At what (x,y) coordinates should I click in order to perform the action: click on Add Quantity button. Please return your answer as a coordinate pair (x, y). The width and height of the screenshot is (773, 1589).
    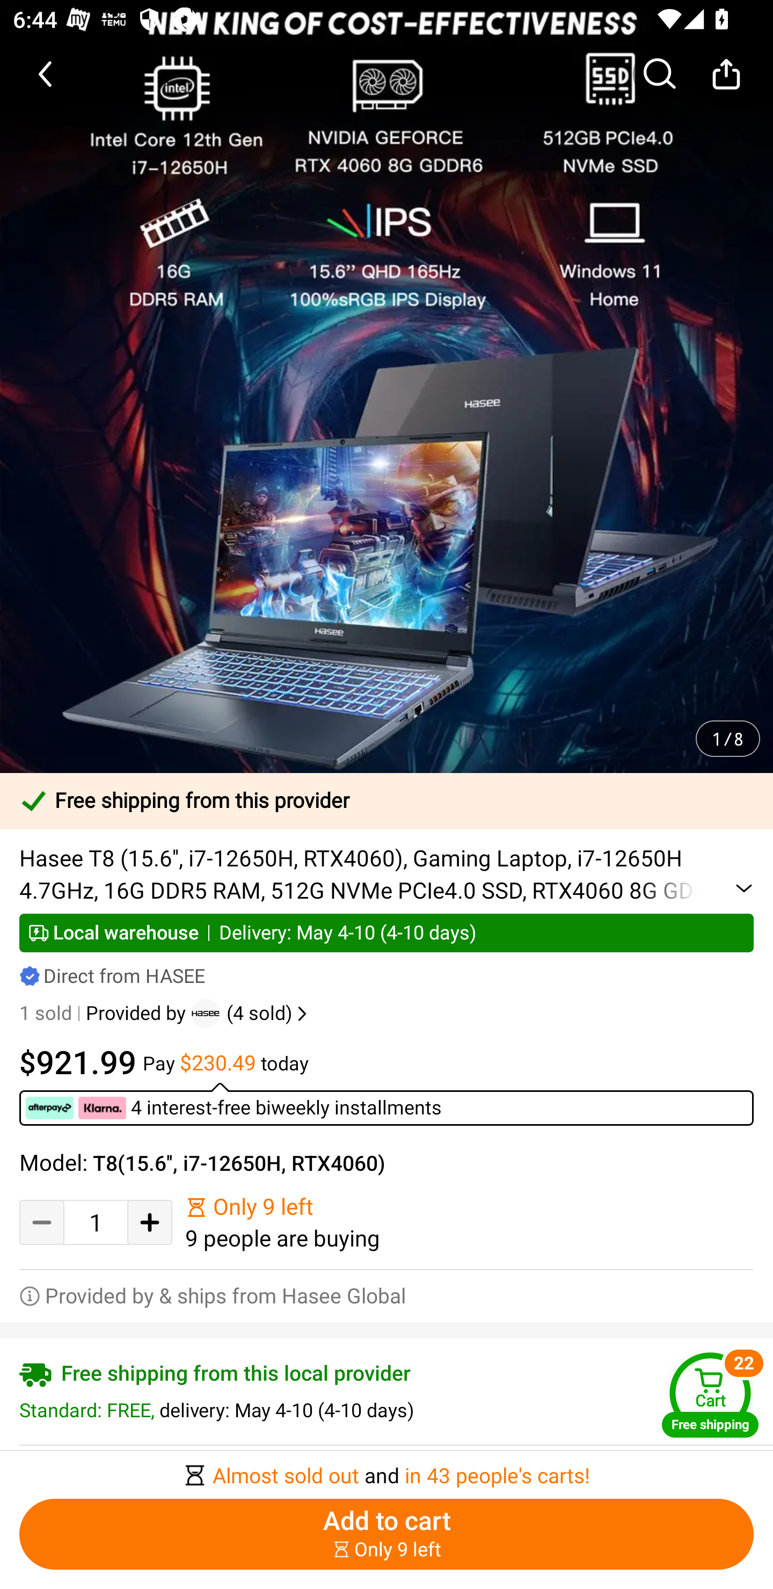
    Looking at the image, I should click on (150, 1222).